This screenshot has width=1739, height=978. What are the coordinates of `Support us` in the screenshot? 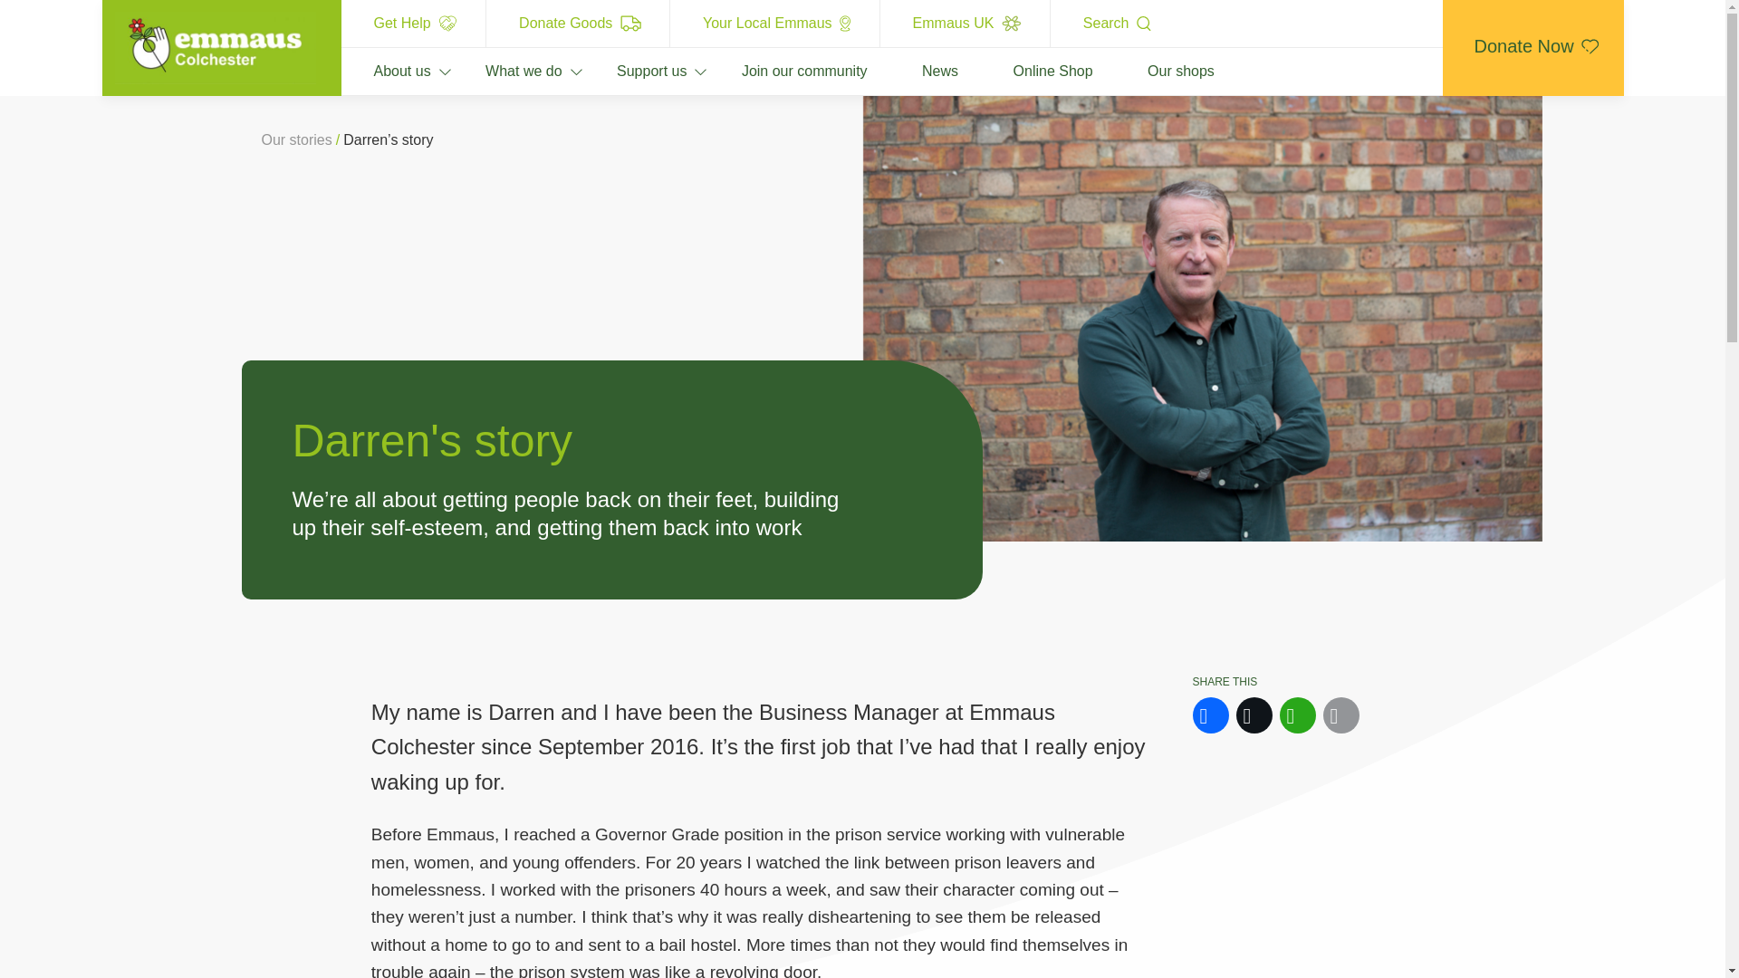 It's located at (634, 71).